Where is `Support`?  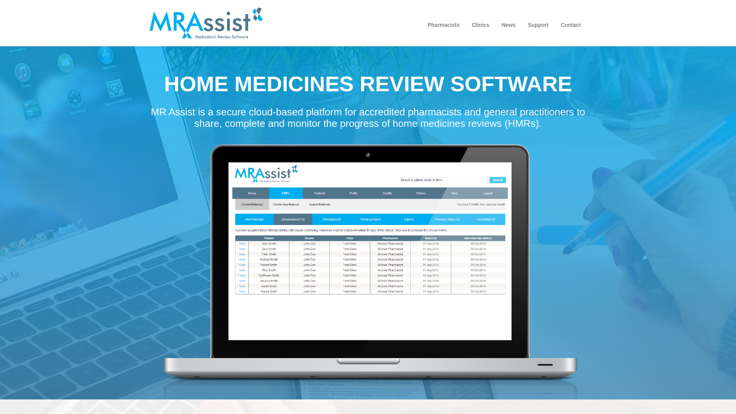 Support is located at coordinates (538, 25).